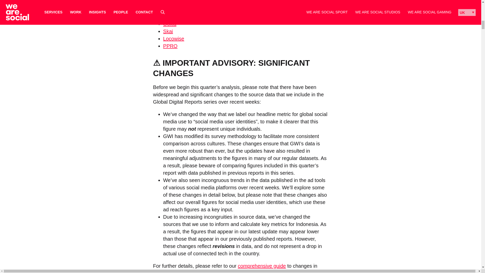 This screenshot has height=273, width=485. What do you see at coordinates (173, 3) in the screenshot?
I see `Semrush` at bounding box center [173, 3].